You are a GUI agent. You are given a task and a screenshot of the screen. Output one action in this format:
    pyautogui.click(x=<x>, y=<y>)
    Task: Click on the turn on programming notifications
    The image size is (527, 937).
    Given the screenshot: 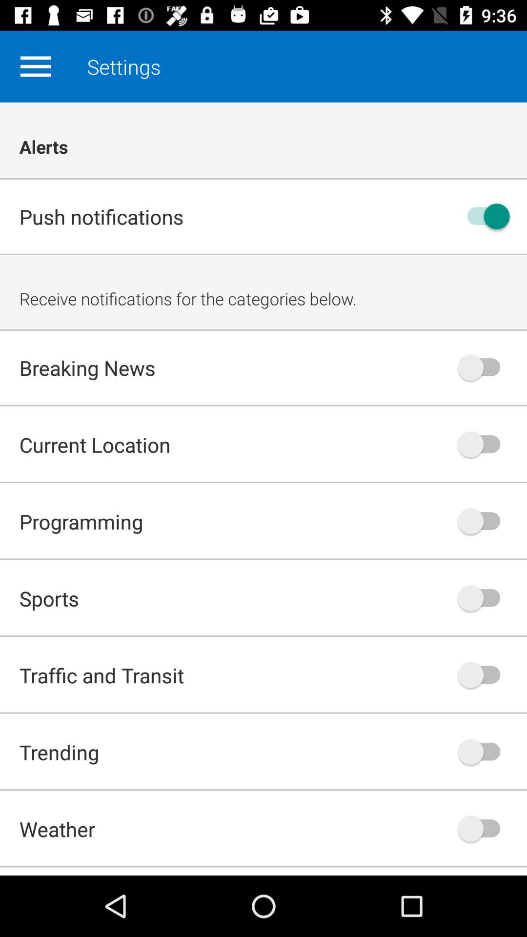 What is the action you would take?
    pyautogui.click(x=484, y=521)
    